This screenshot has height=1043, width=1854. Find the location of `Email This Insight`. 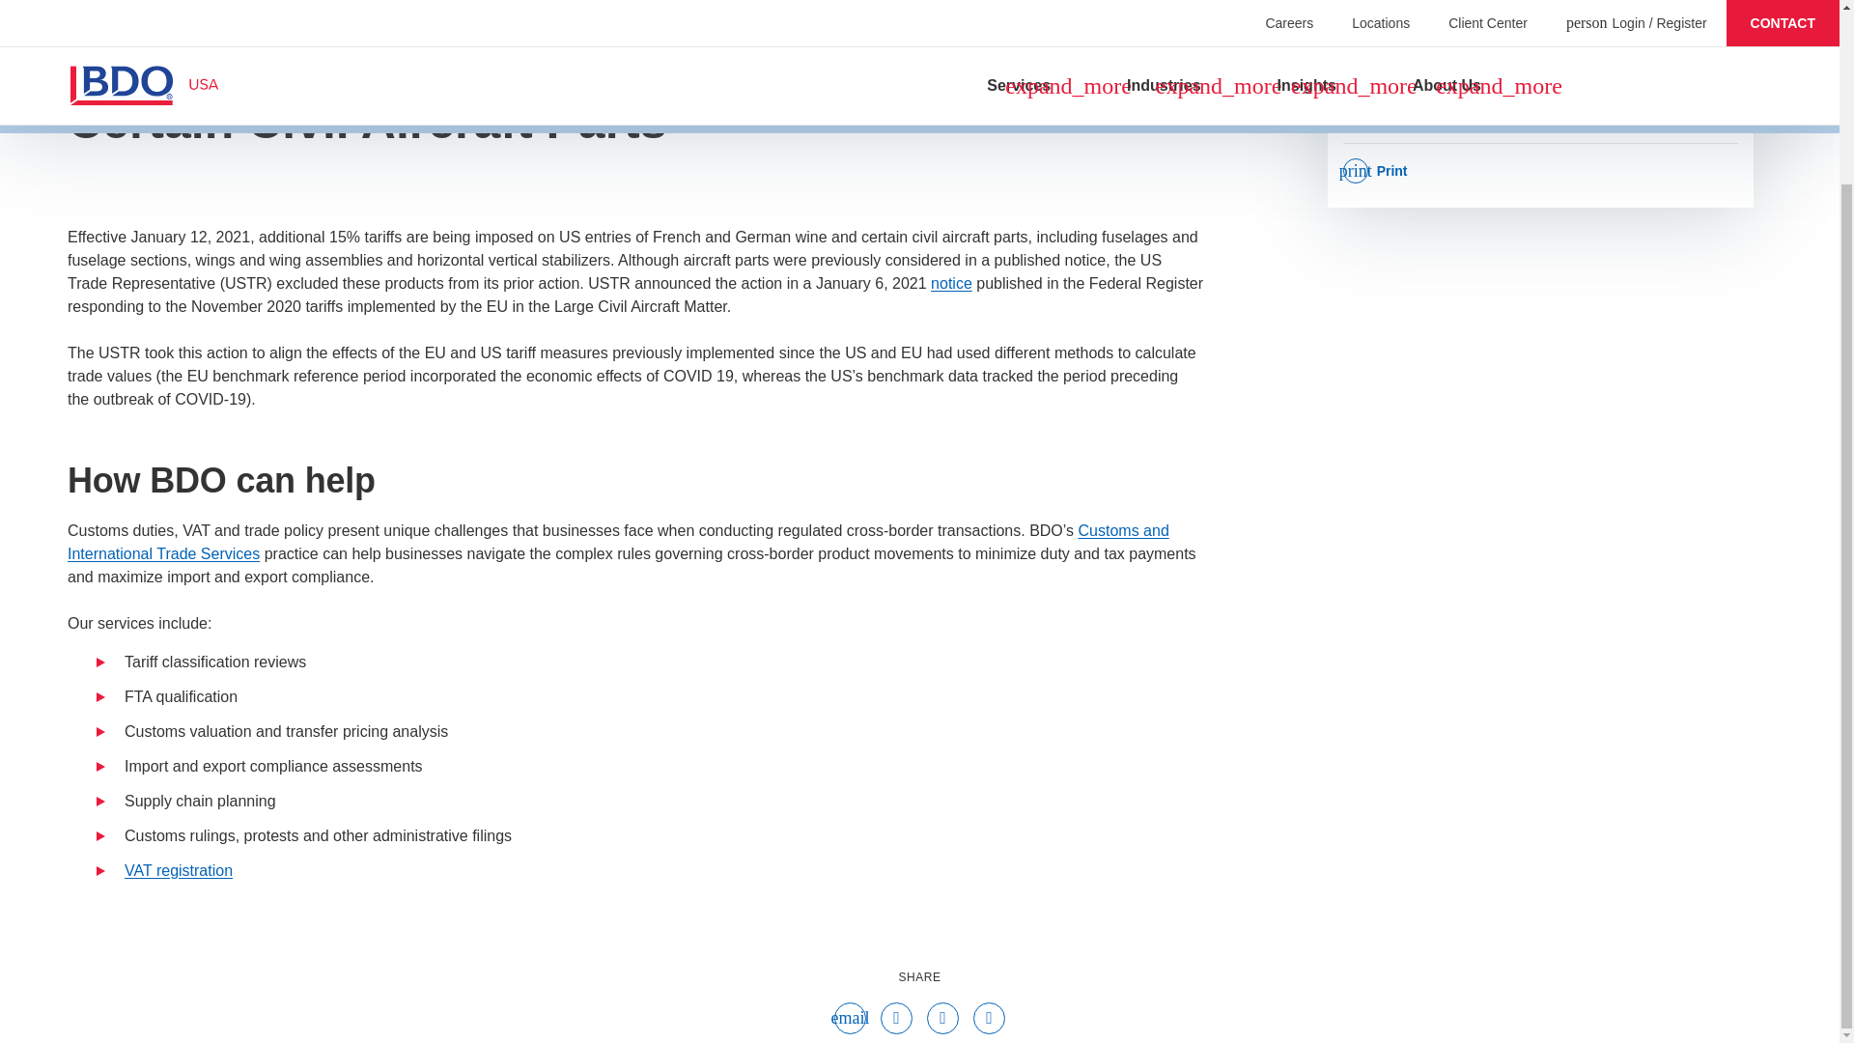

Email This Insight is located at coordinates (850, 1019).